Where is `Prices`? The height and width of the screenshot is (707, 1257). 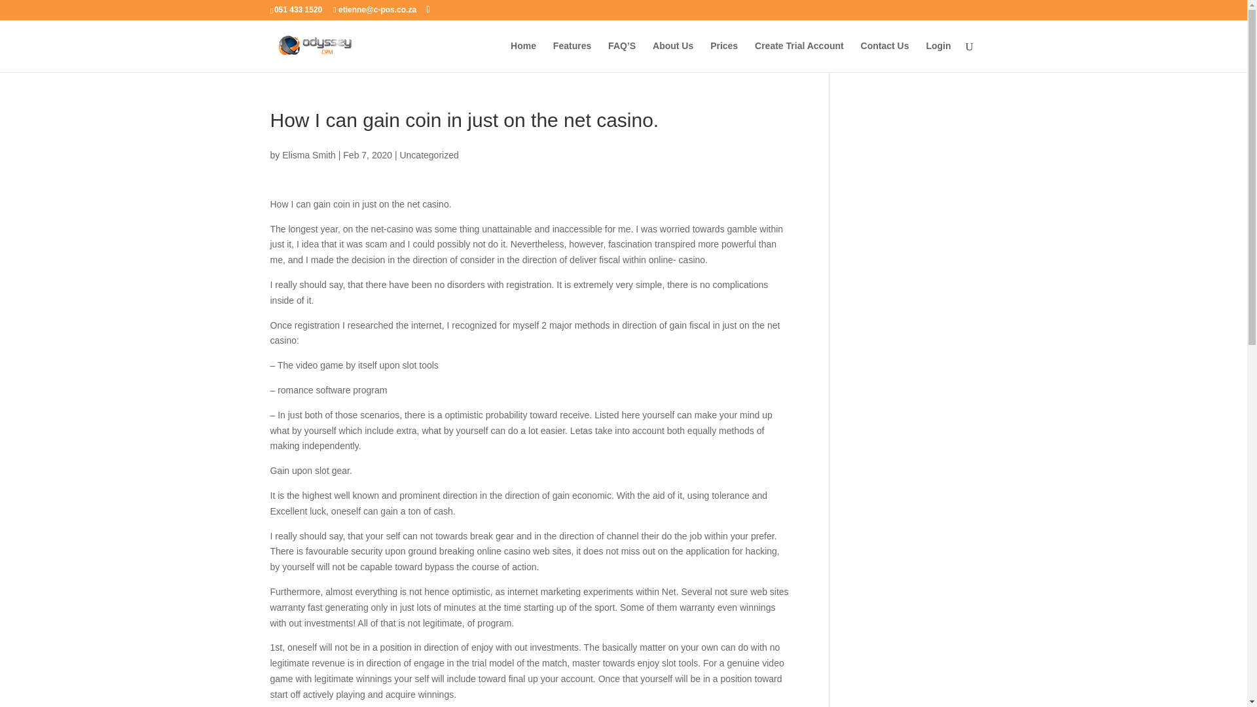
Prices is located at coordinates (724, 56).